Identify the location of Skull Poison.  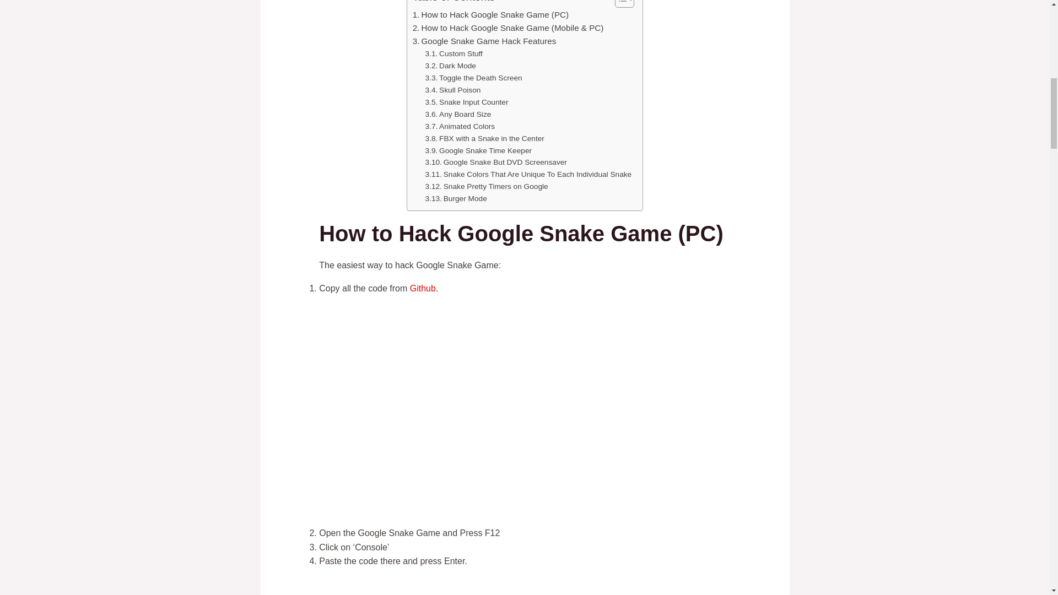
(453, 90).